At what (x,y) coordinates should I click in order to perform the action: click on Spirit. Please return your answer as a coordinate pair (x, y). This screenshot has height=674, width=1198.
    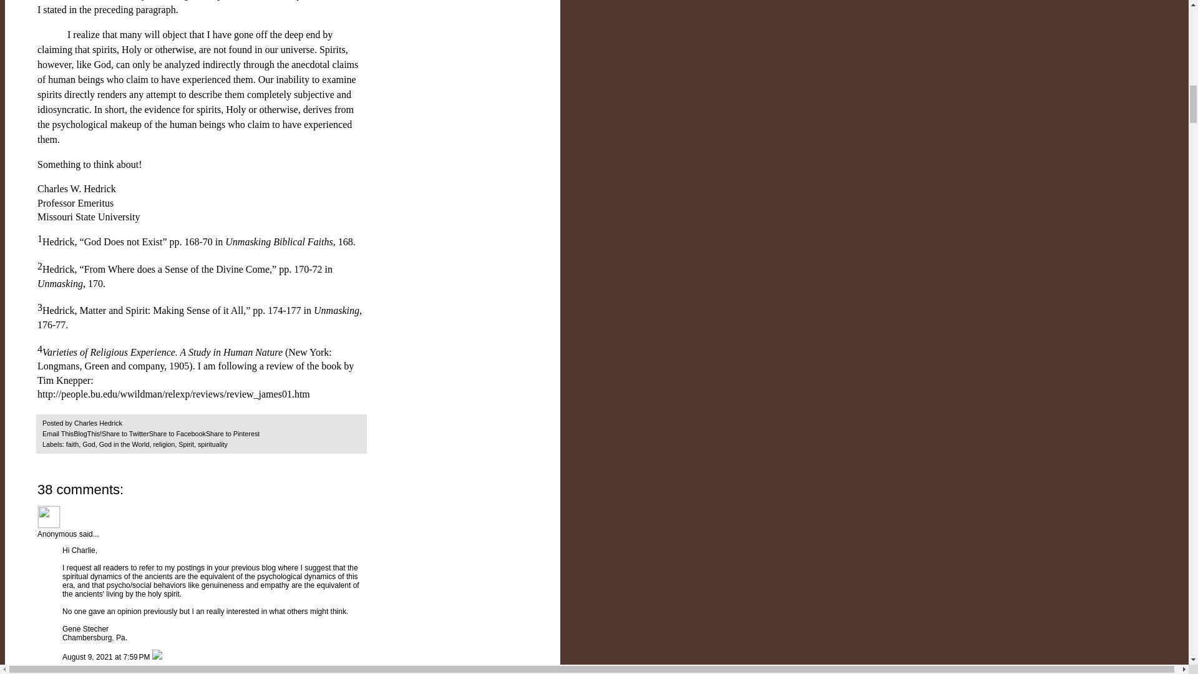
    Looking at the image, I should click on (186, 444).